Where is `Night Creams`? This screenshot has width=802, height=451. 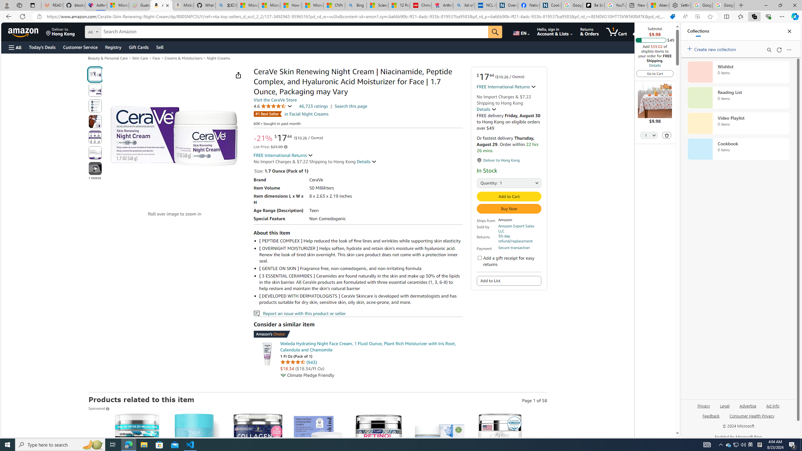
Night Creams is located at coordinates (218, 58).